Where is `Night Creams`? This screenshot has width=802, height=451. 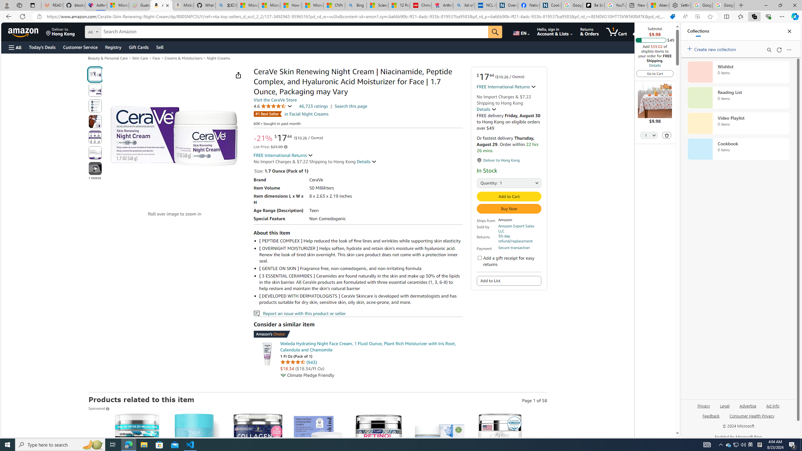
Night Creams is located at coordinates (218, 58).